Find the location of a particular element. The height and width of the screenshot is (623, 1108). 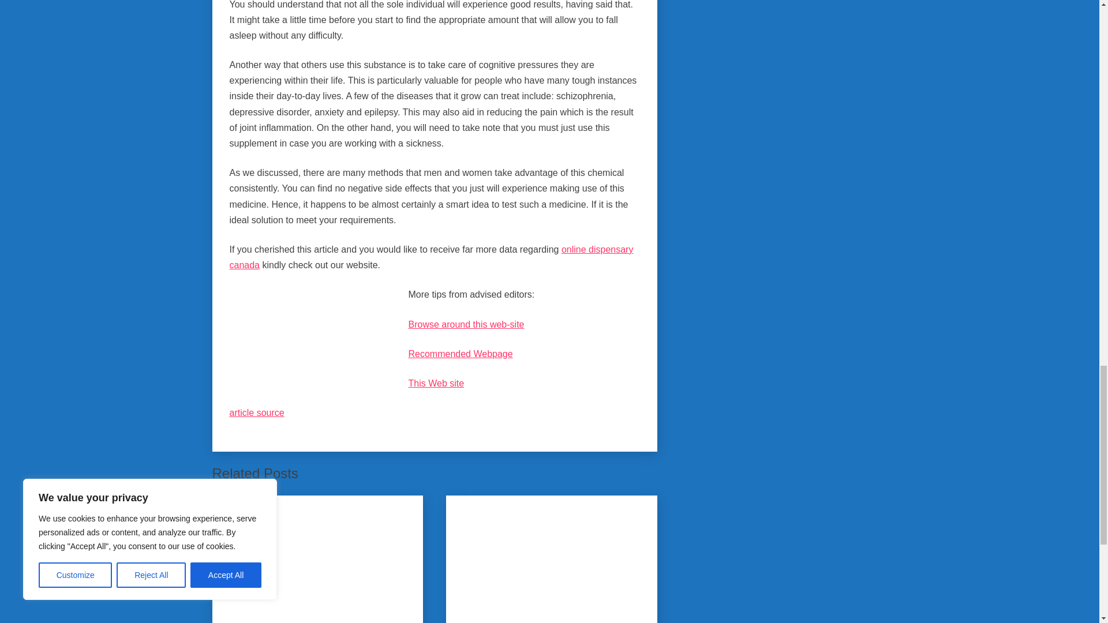

Browse around this web-site is located at coordinates (466, 324).